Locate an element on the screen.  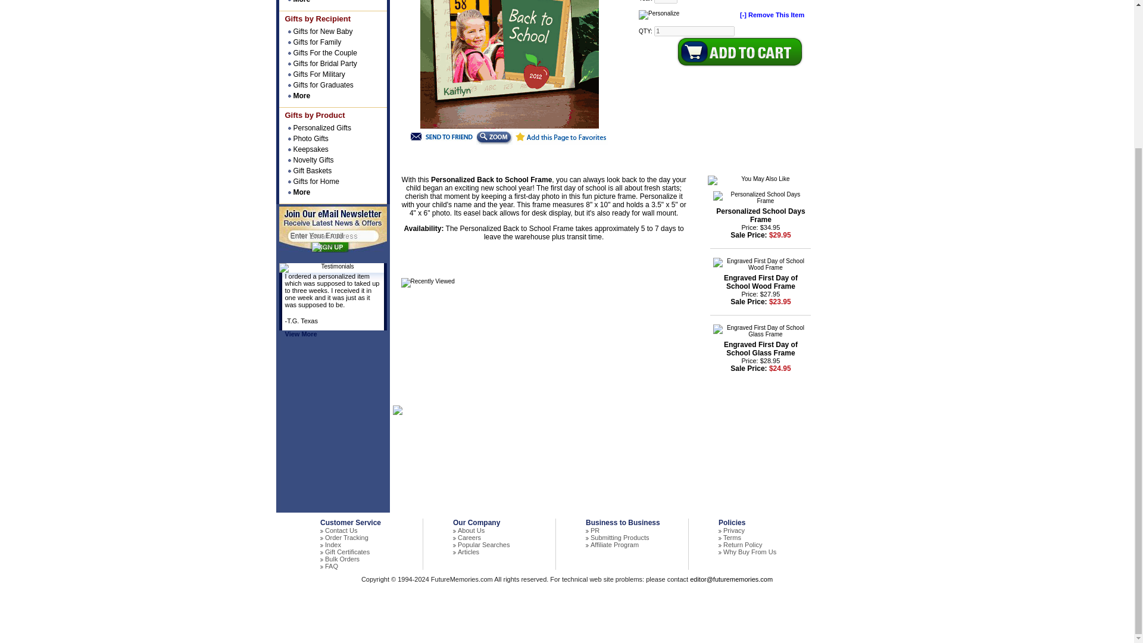
Submit is located at coordinates (326, 247).